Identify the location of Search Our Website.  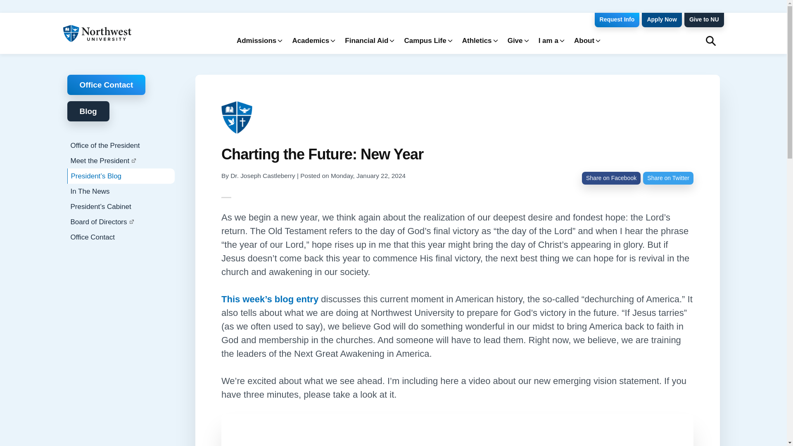
(710, 40).